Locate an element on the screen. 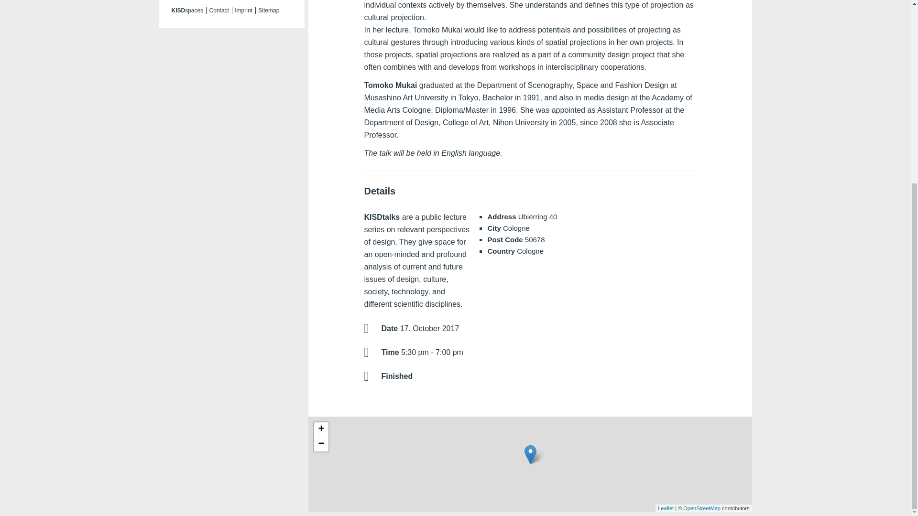 The height and width of the screenshot is (516, 918). Contact is located at coordinates (219, 11).